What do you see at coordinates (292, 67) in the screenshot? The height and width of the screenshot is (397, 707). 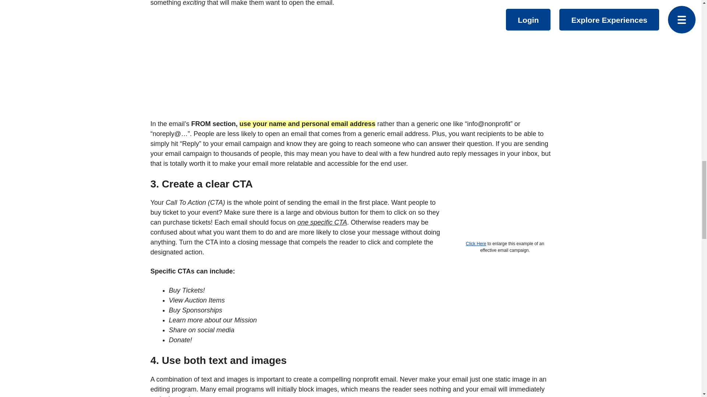 I see `Inbox-Example2.png` at bounding box center [292, 67].